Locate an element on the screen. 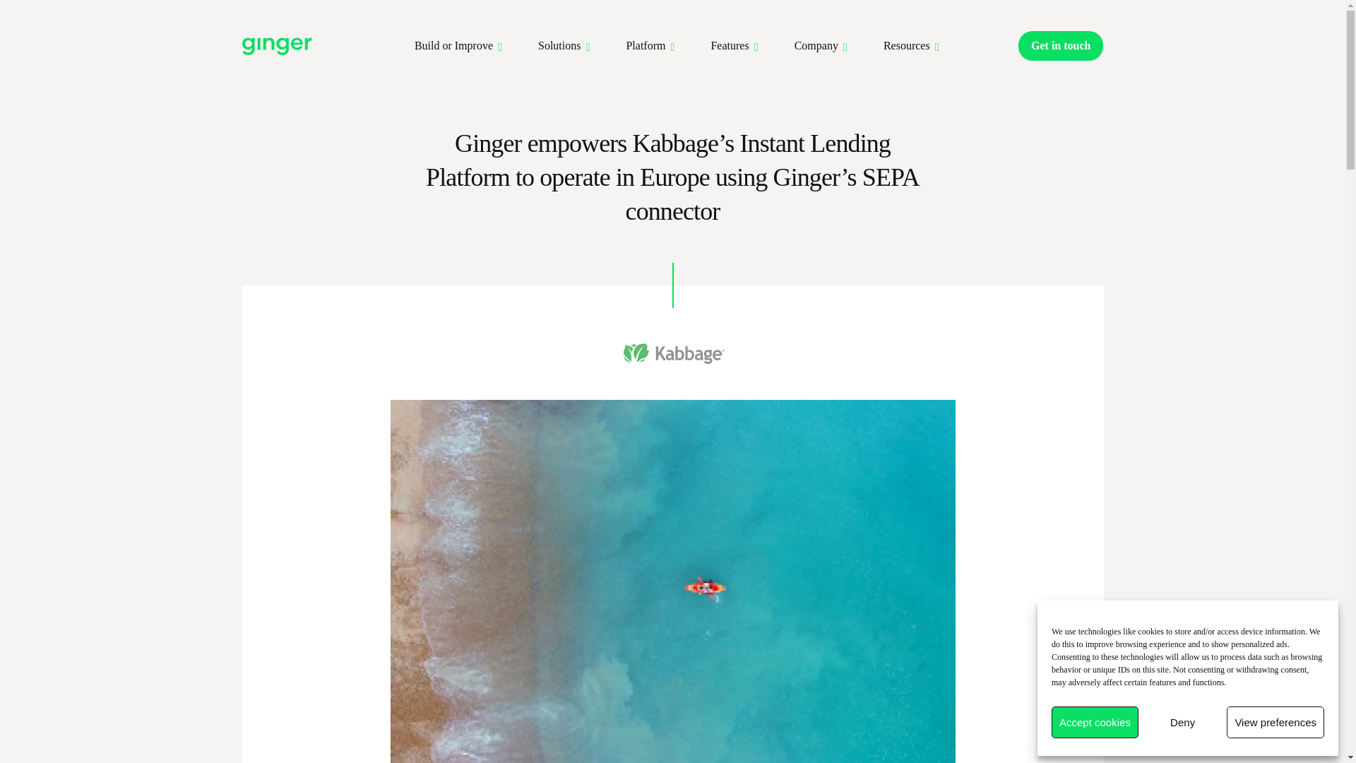 Image resolution: width=1356 pixels, height=763 pixels. Get in touch is located at coordinates (1061, 46).